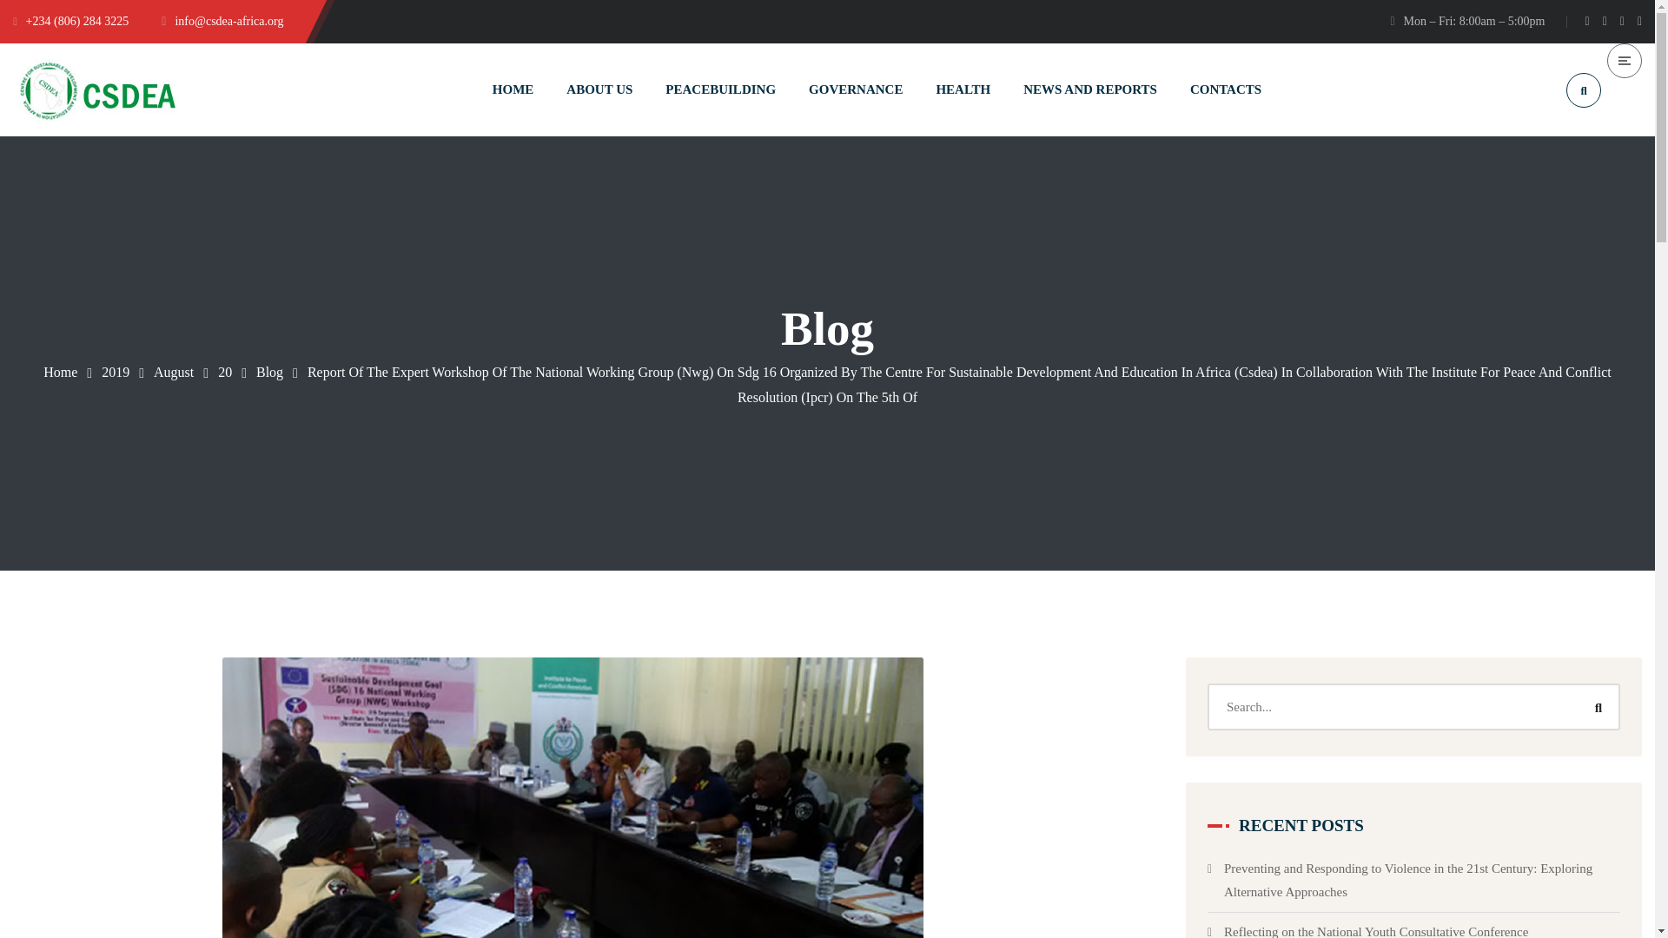 The height and width of the screenshot is (938, 1668). What do you see at coordinates (173, 372) in the screenshot?
I see `August 2019` at bounding box center [173, 372].